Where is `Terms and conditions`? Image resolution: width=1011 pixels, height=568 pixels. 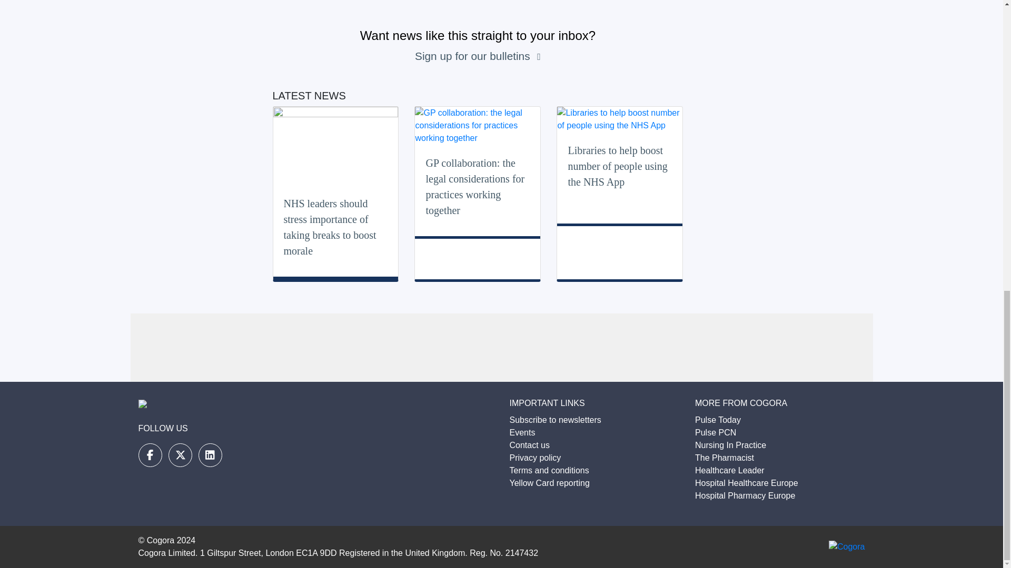
Terms and conditions is located at coordinates (549, 470).